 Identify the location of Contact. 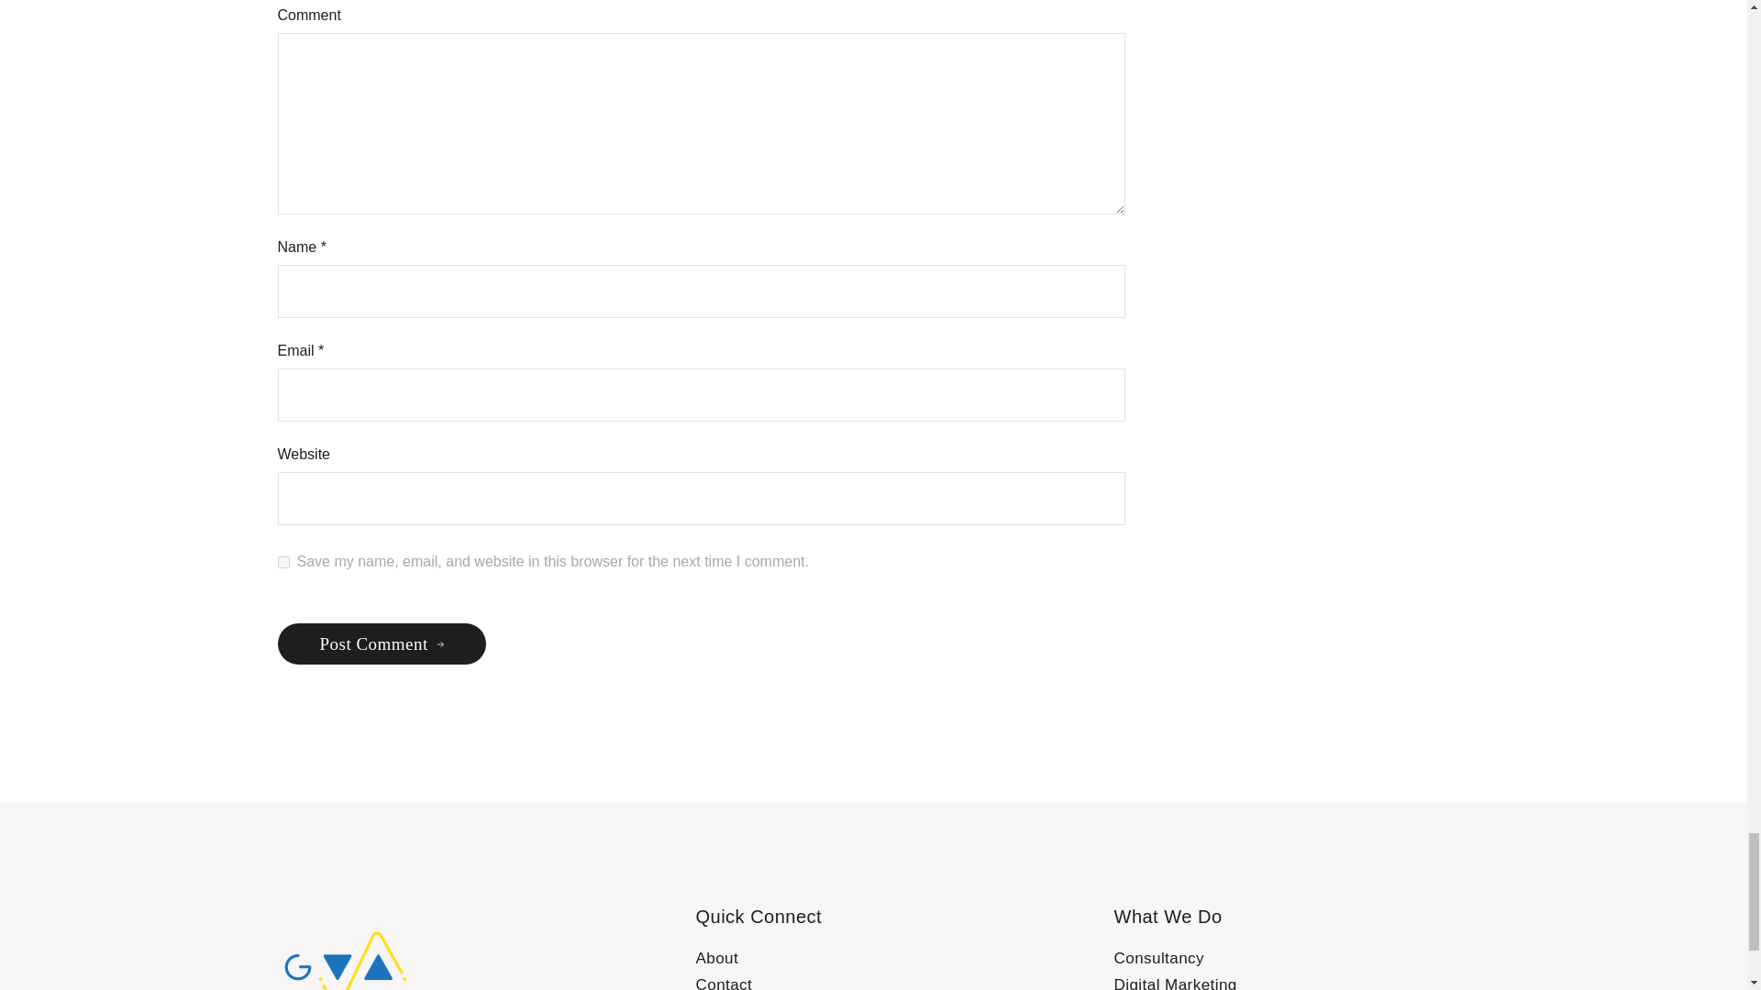
(723, 983).